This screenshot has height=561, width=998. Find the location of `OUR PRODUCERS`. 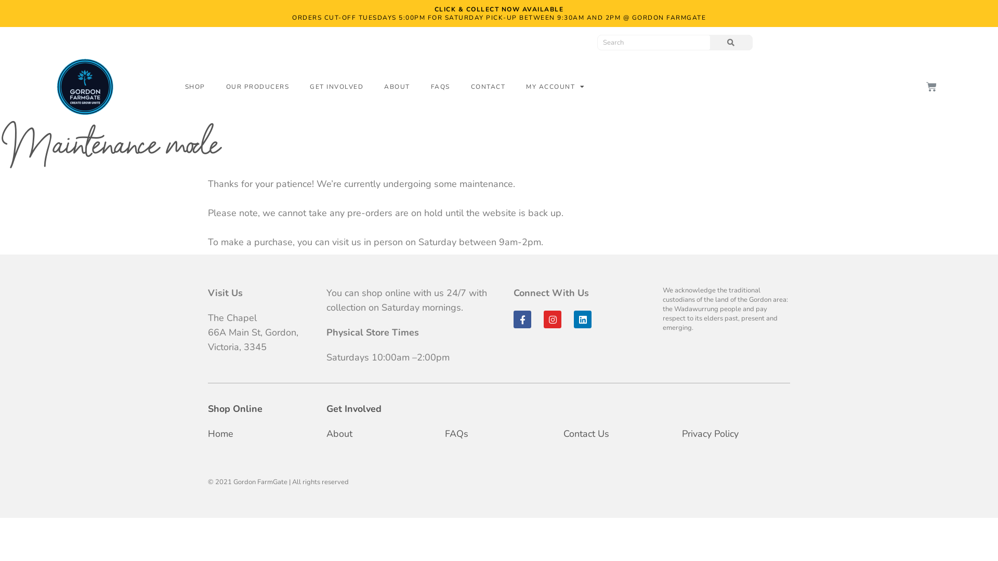

OUR PRODUCERS is located at coordinates (258, 87).